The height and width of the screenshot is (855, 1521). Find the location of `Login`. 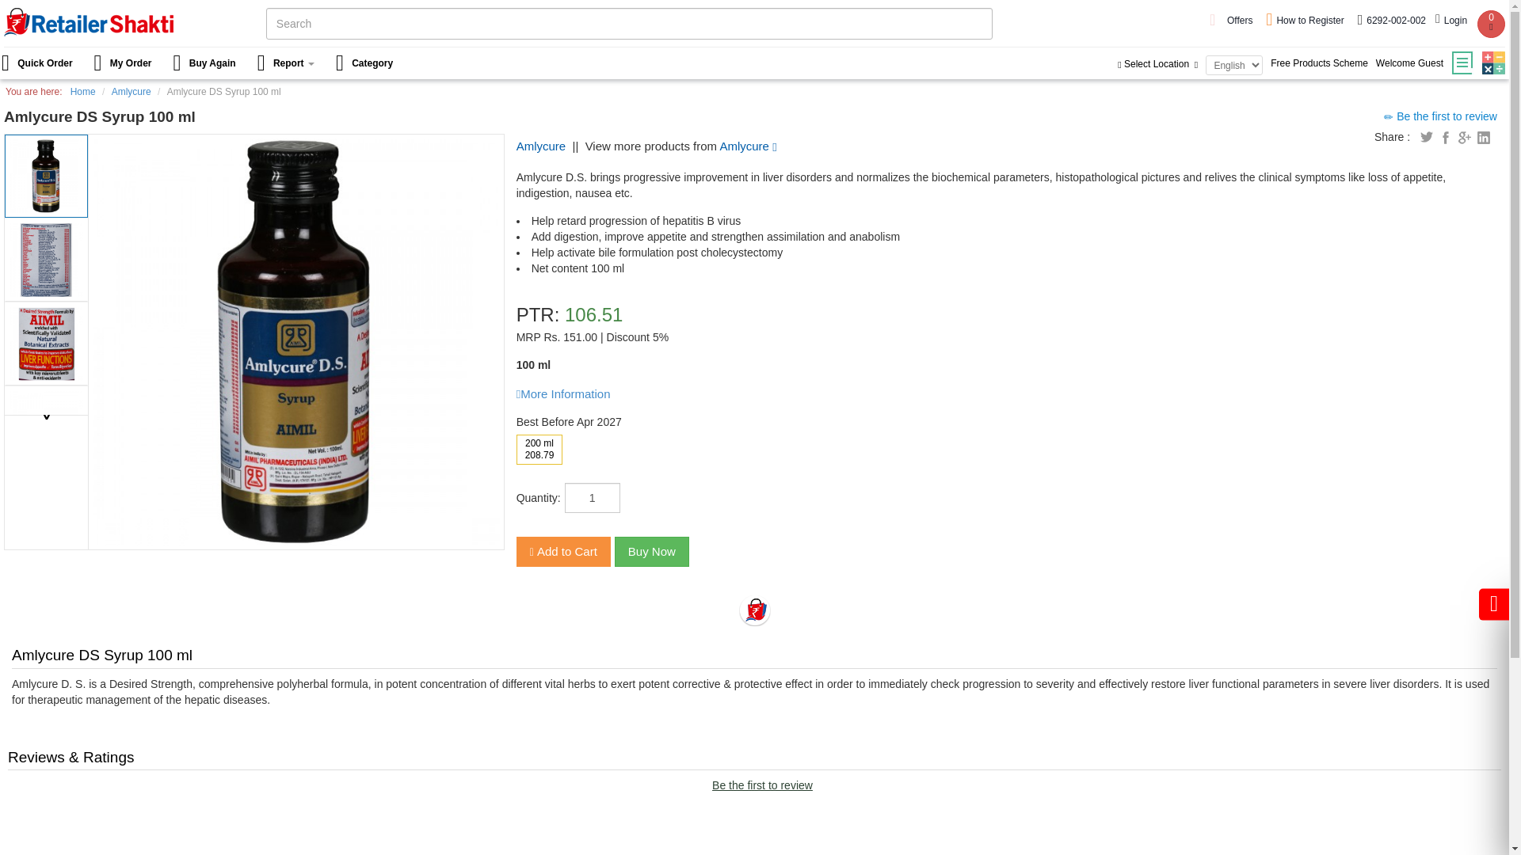

Login is located at coordinates (1453, 21).